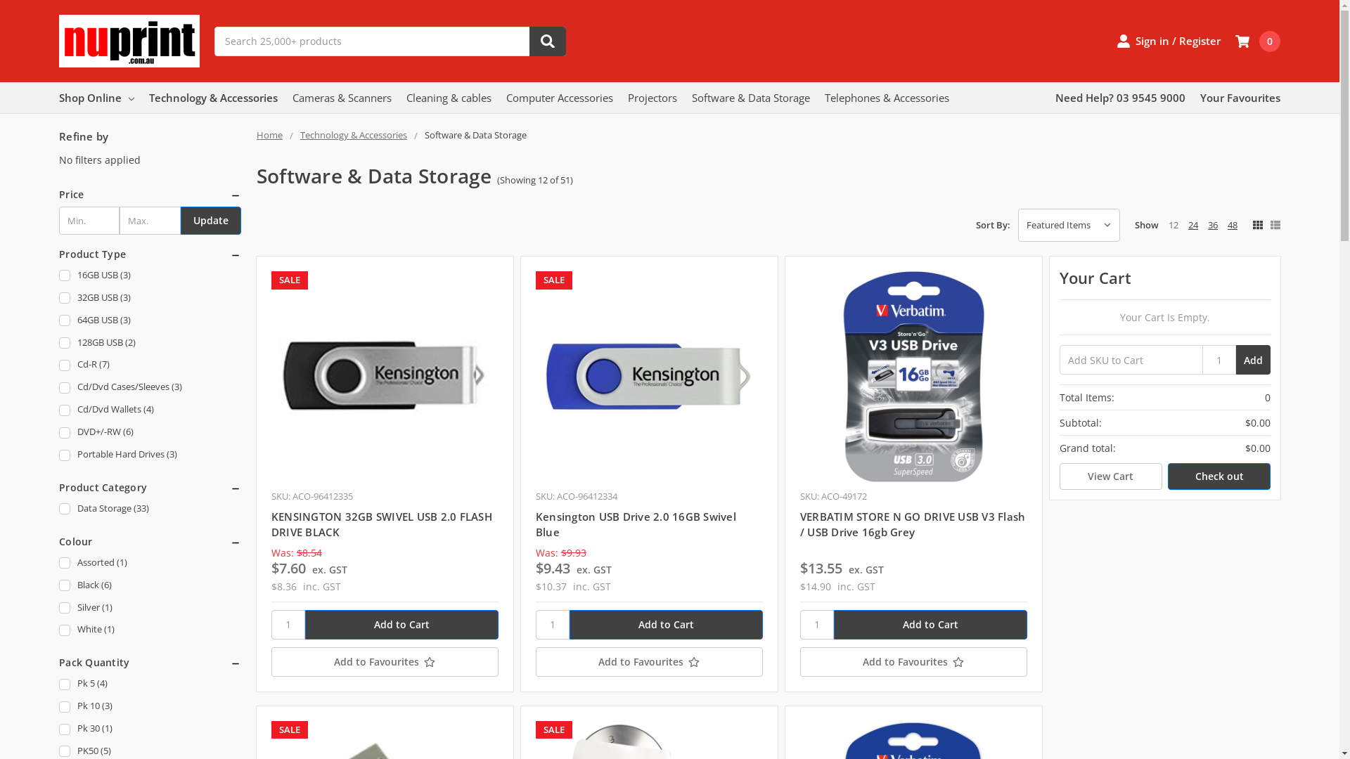  Describe the element at coordinates (150, 609) in the screenshot. I see `Silver (1)` at that location.